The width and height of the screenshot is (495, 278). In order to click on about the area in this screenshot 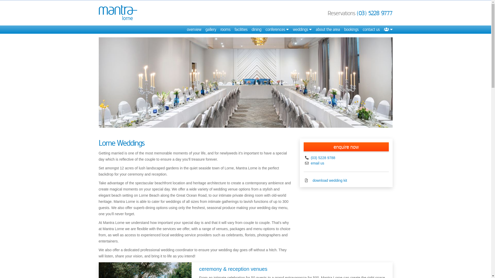, I will do `click(328, 30)`.